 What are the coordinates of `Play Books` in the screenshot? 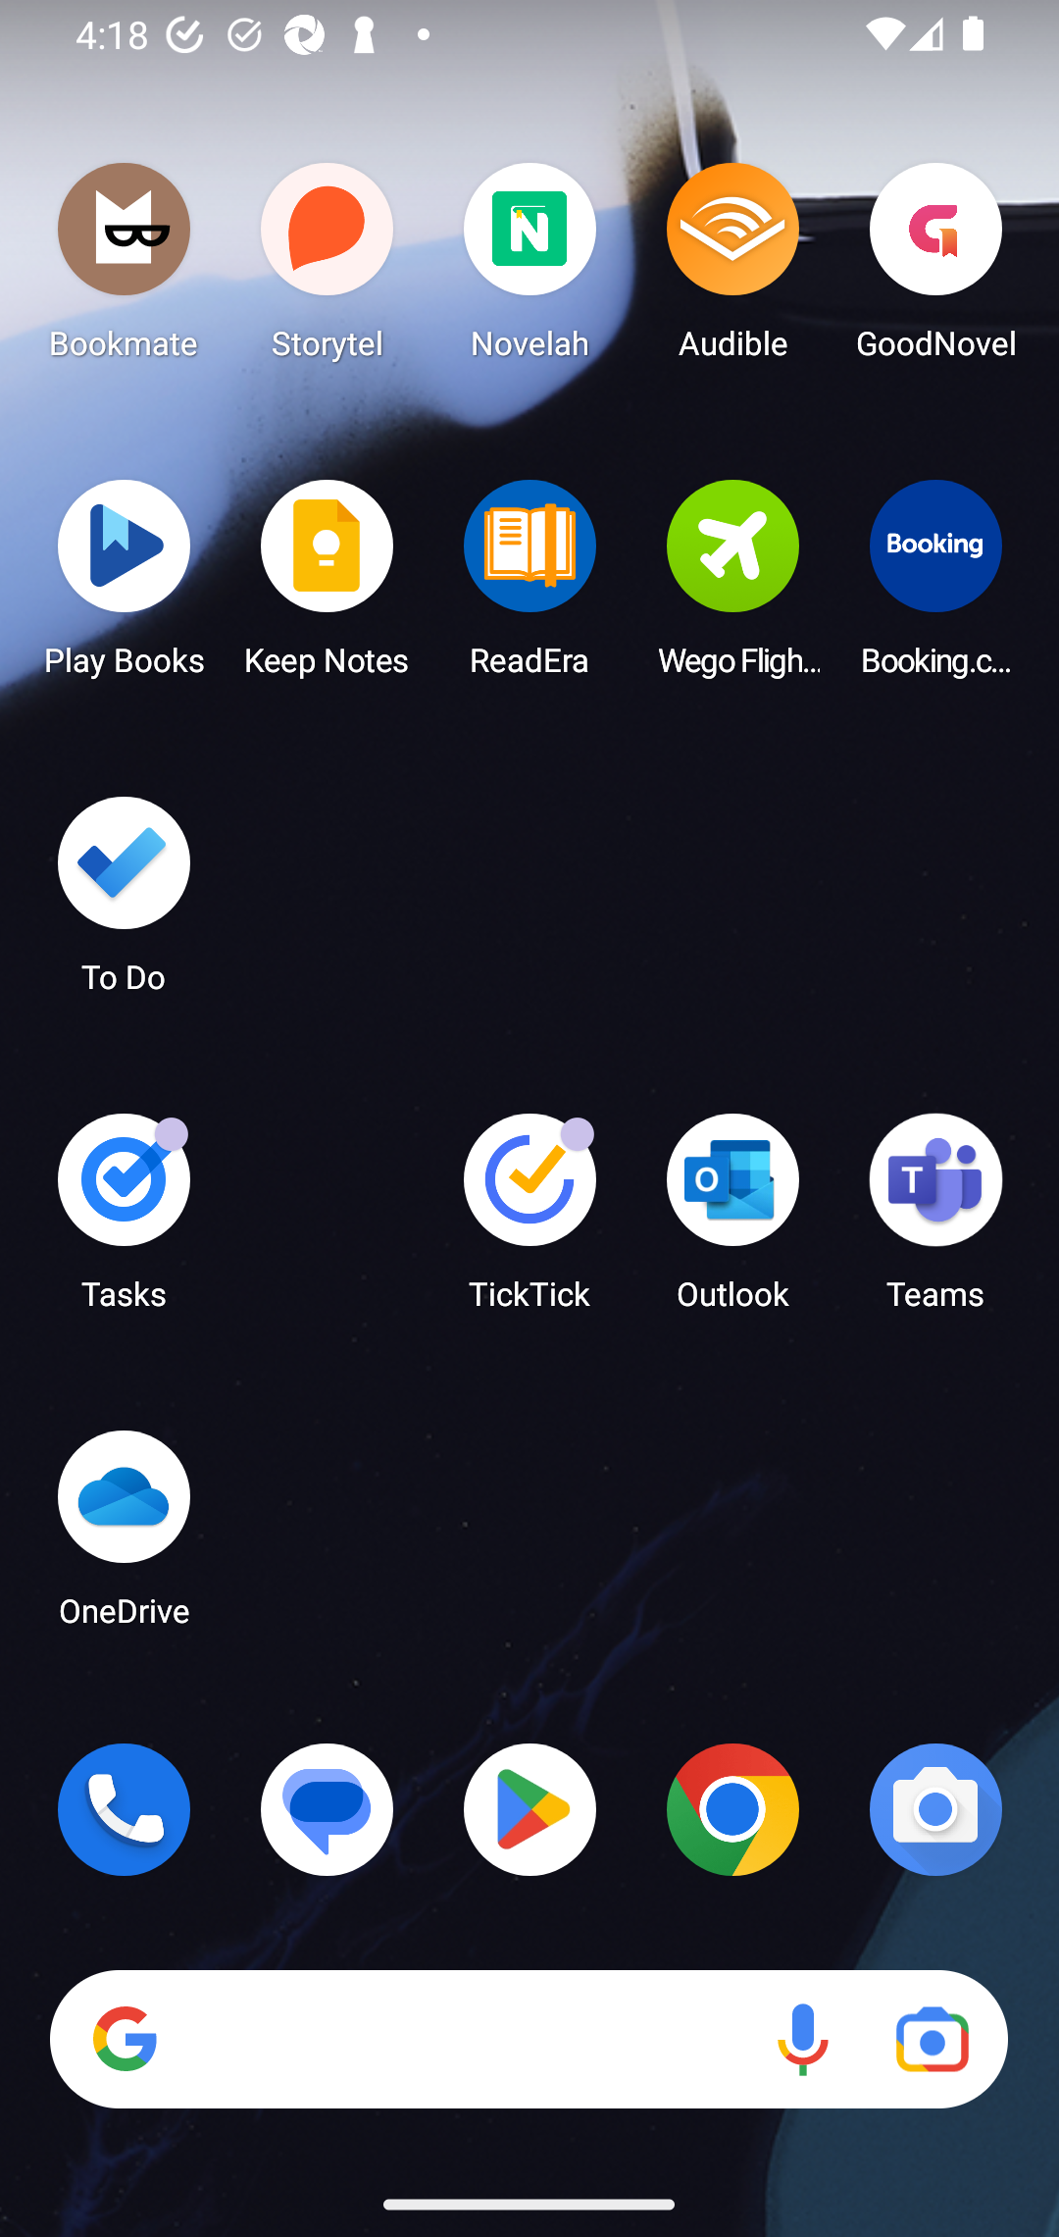 It's located at (124, 586).